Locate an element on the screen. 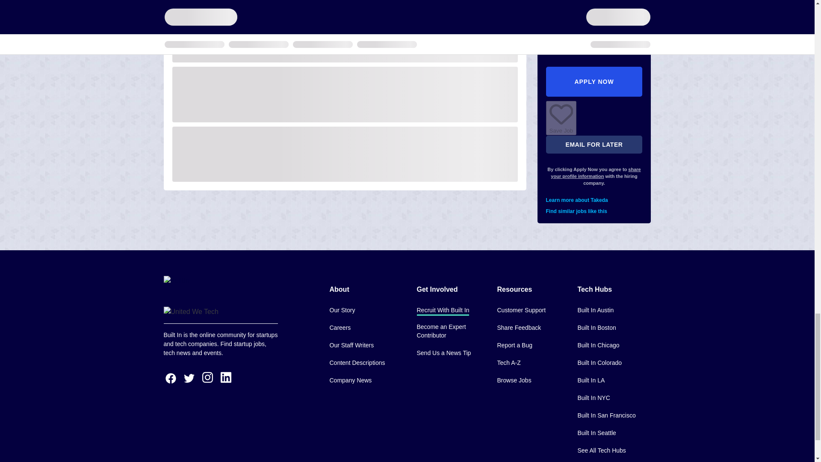 Image resolution: width=821 pixels, height=462 pixels. Send Us a News Tip is located at coordinates (443, 353).